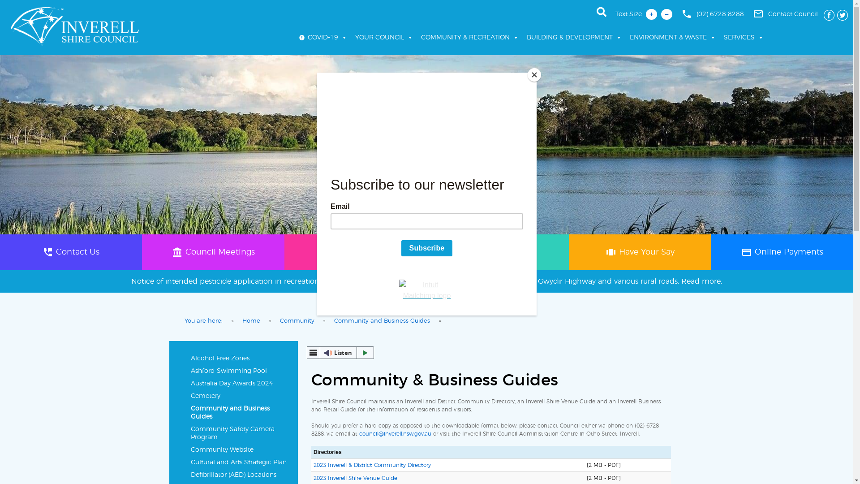  I want to click on Home, so click(251, 321).